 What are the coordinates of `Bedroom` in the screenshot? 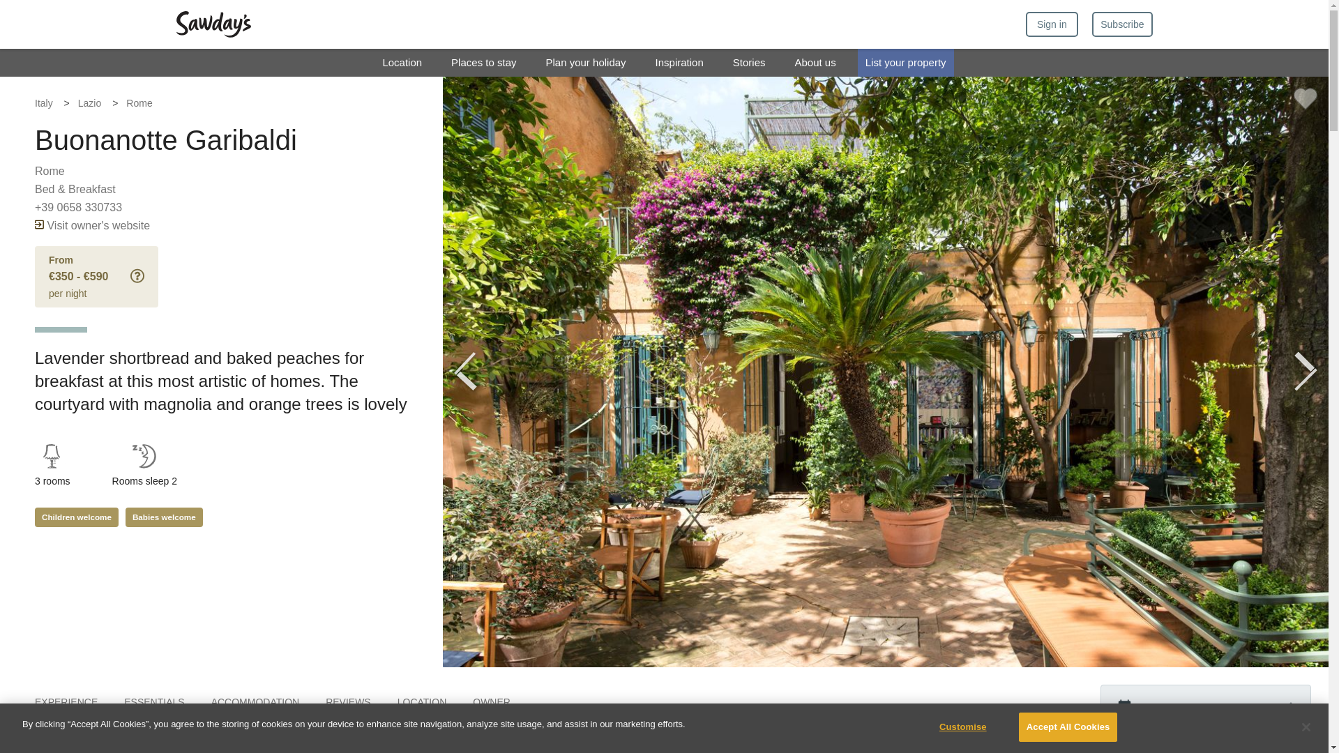 It's located at (52, 456).